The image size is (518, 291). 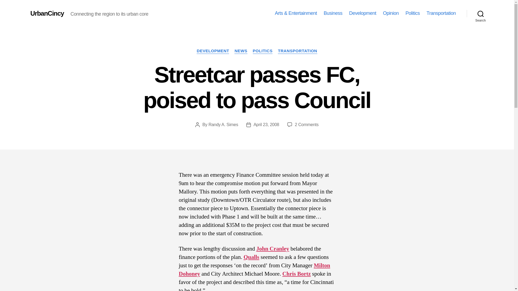 What do you see at coordinates (213, 51) in the screenshot?
I see `DEVELOPMENT` at bounding box center [213, 51].